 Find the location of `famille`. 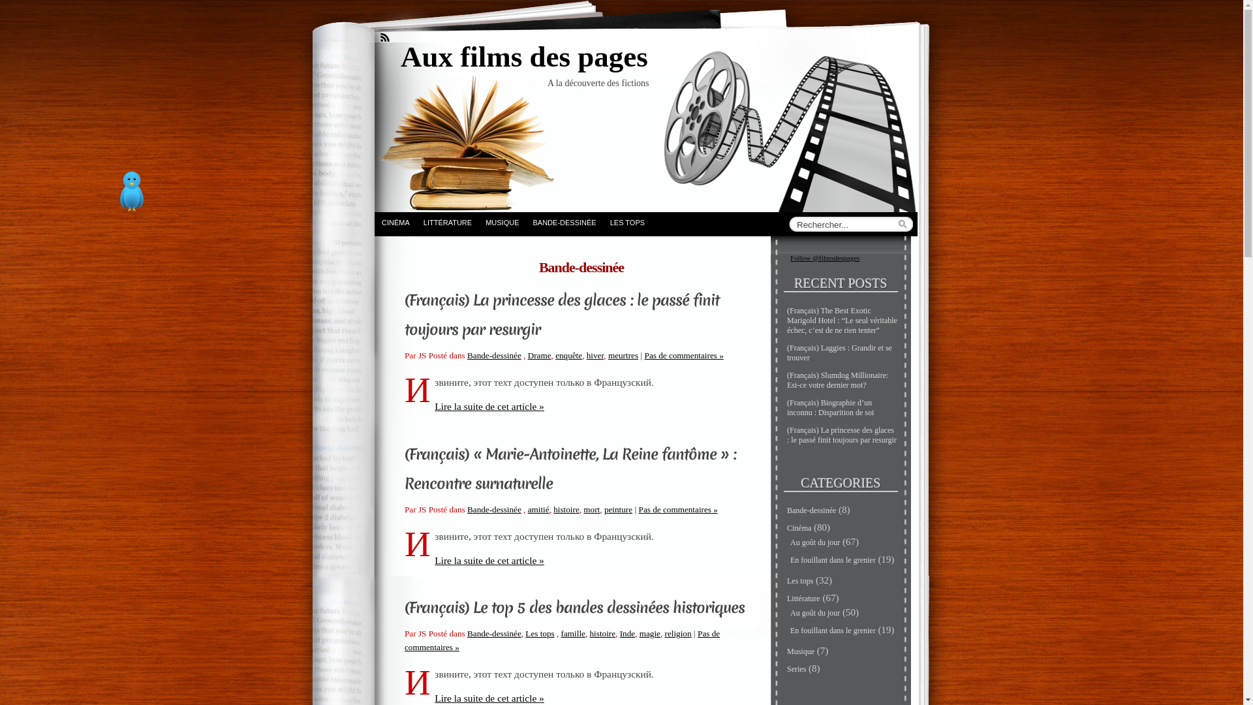

famille is located at coordinates (573, 633).